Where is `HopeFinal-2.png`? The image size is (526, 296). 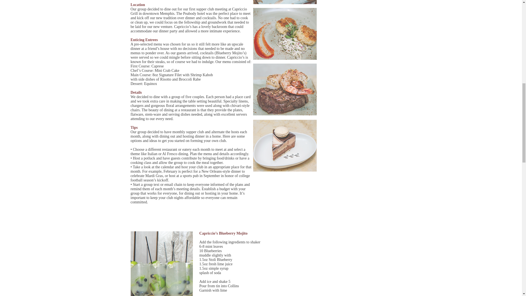 HopeFinal-2.png is located at coordinates (161, 264).